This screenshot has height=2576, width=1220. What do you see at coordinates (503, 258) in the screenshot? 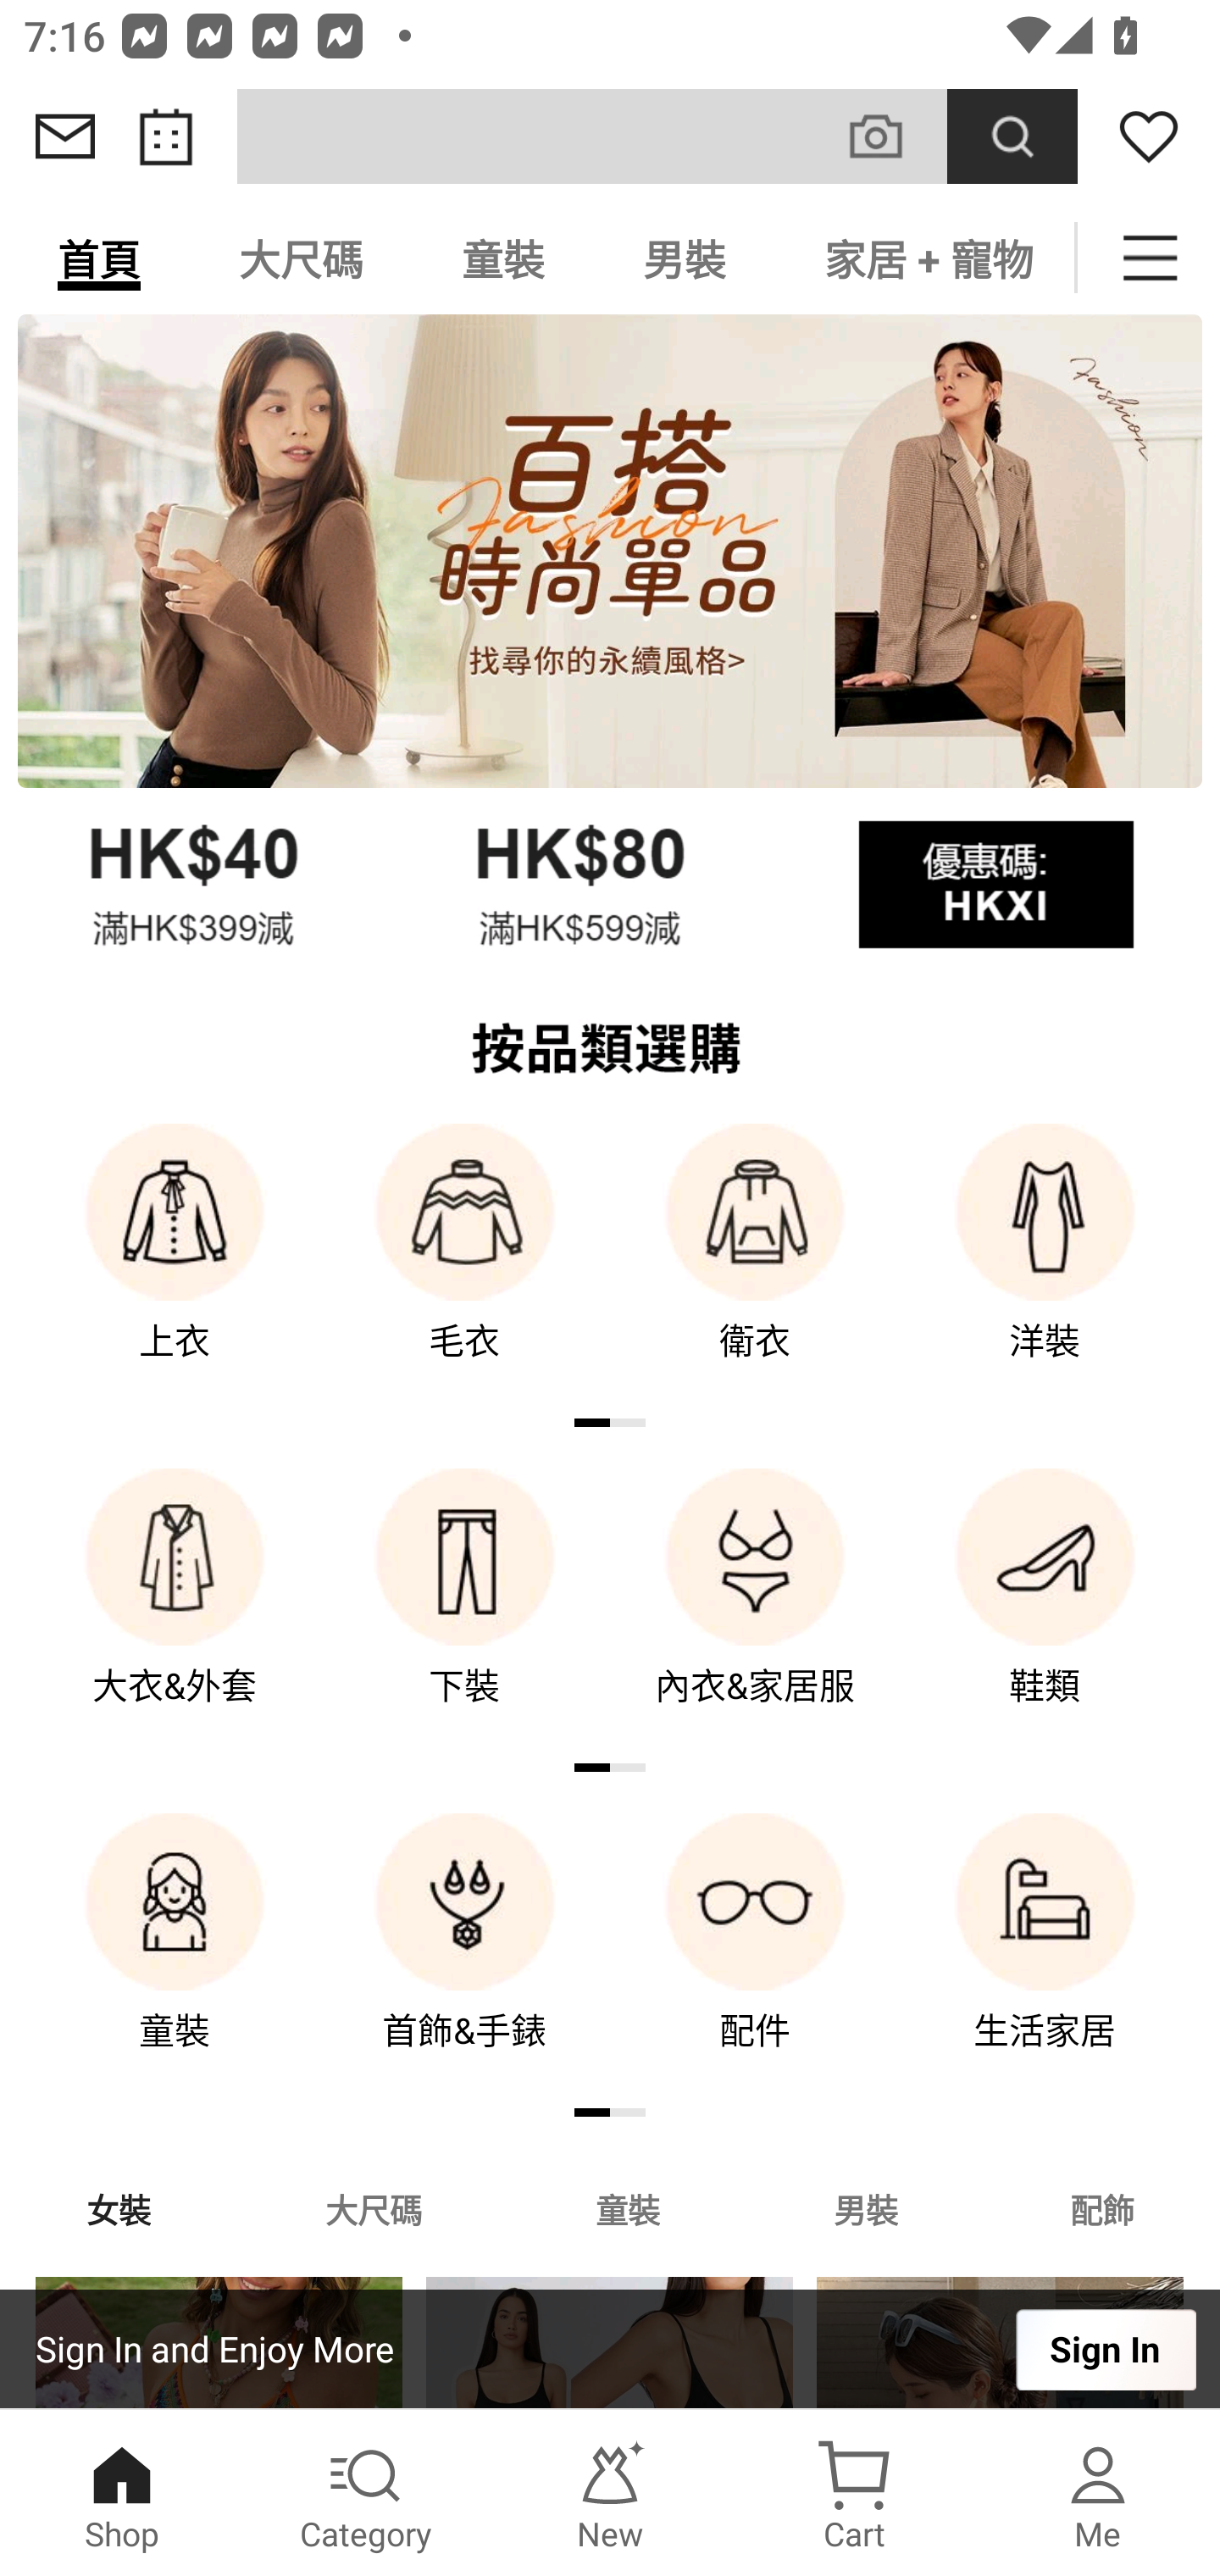
I see `童裝` at bounding box center [503, 258].